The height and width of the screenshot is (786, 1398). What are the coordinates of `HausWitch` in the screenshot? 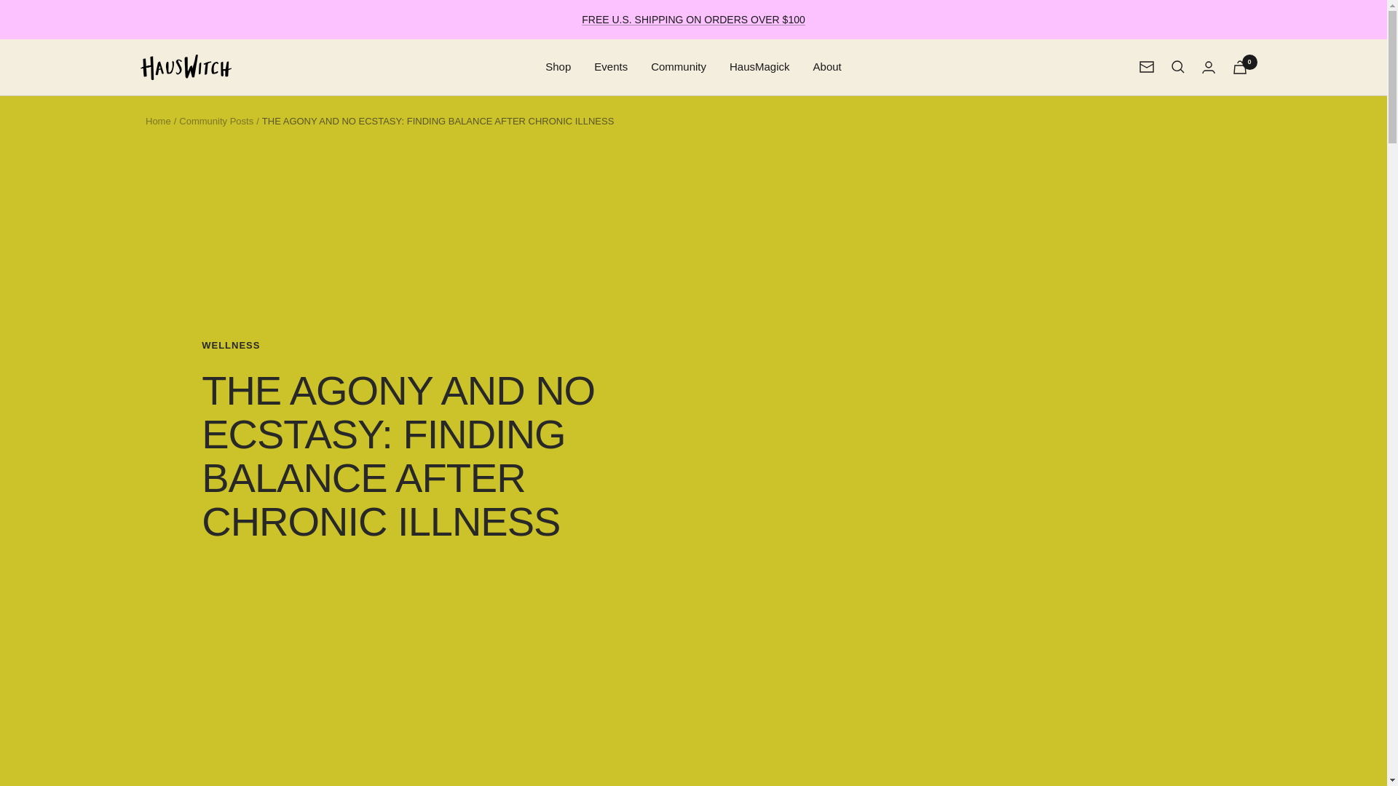 It's located at (185, 67).